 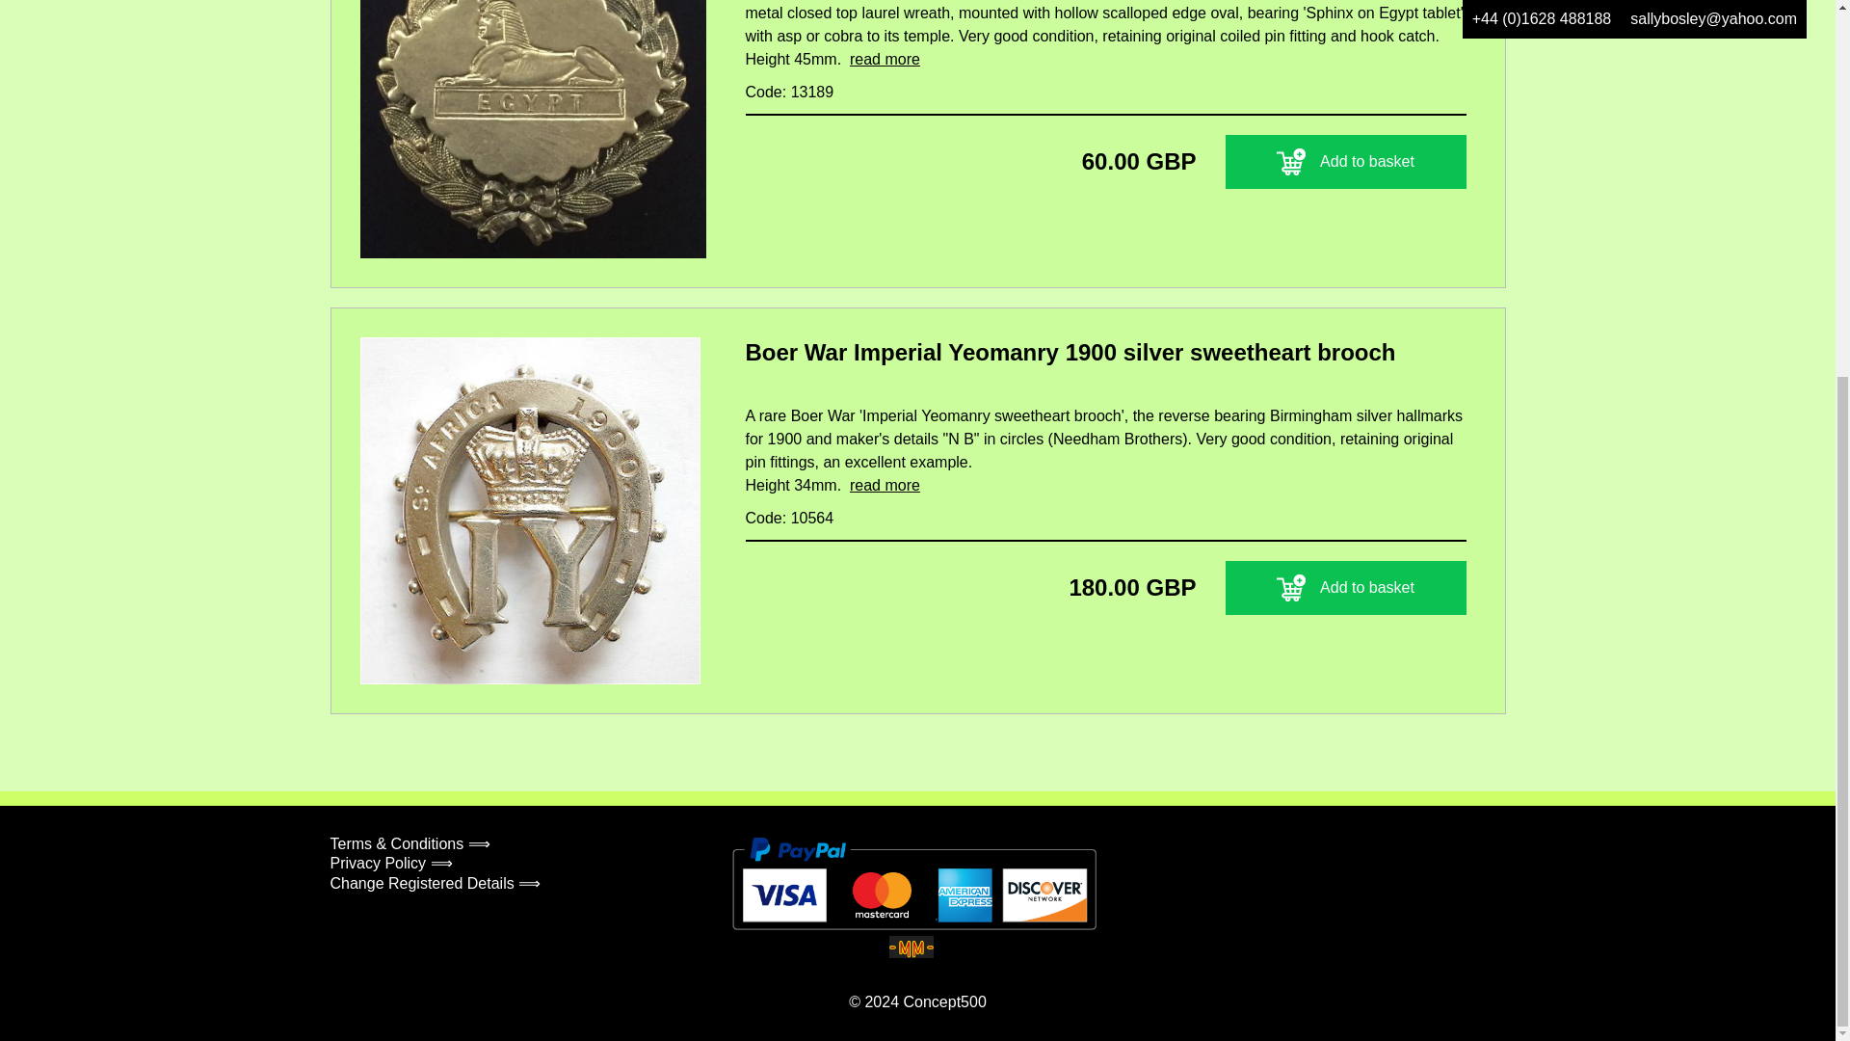 I want to click on Concept500, so click(x=944, y=1001).